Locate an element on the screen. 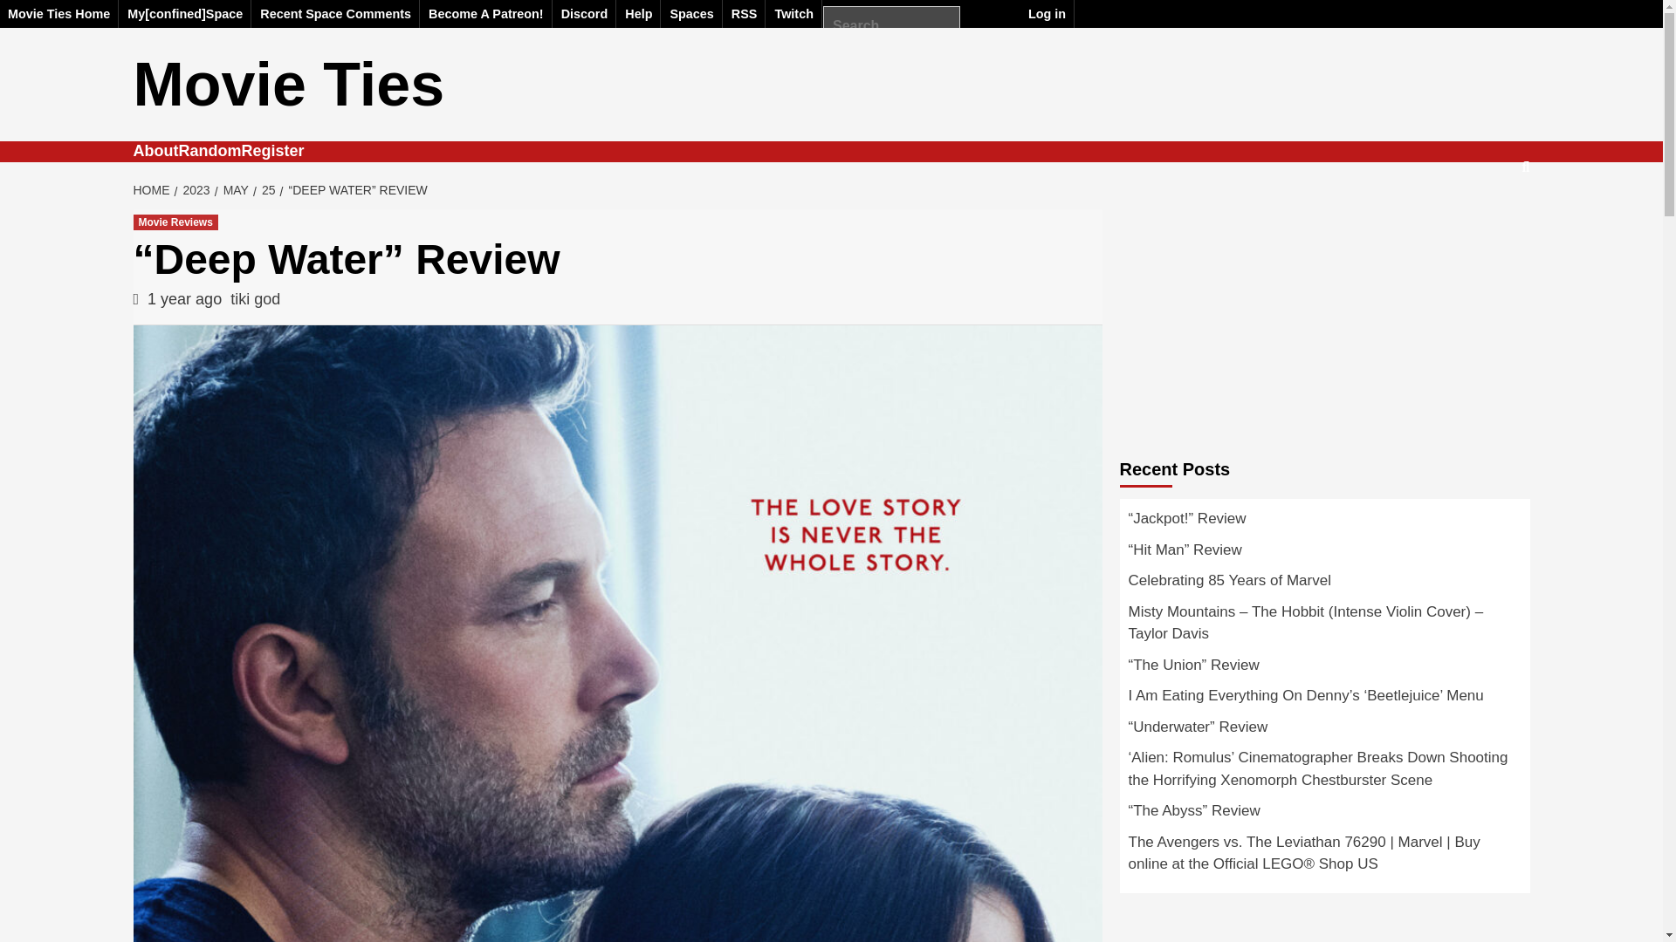  Help is located at coordinates (638, 14).